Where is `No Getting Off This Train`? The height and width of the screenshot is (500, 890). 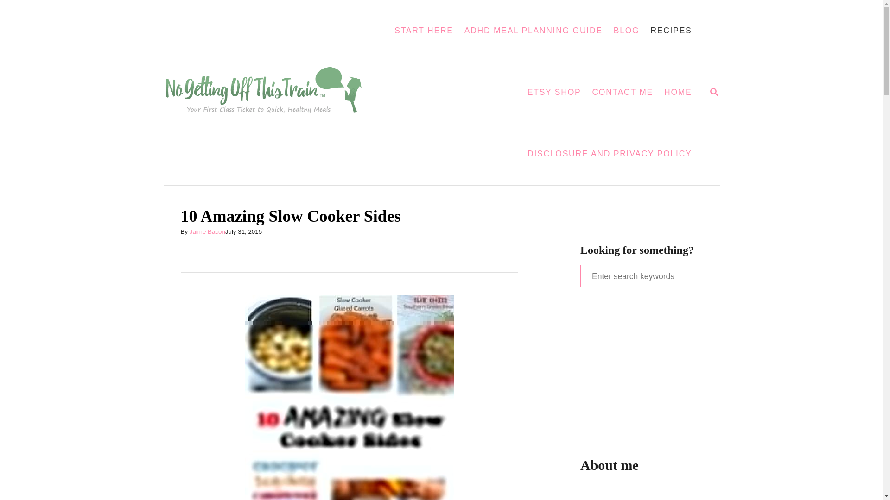 No Getting Off This Train is located at coordinates (269, 93).